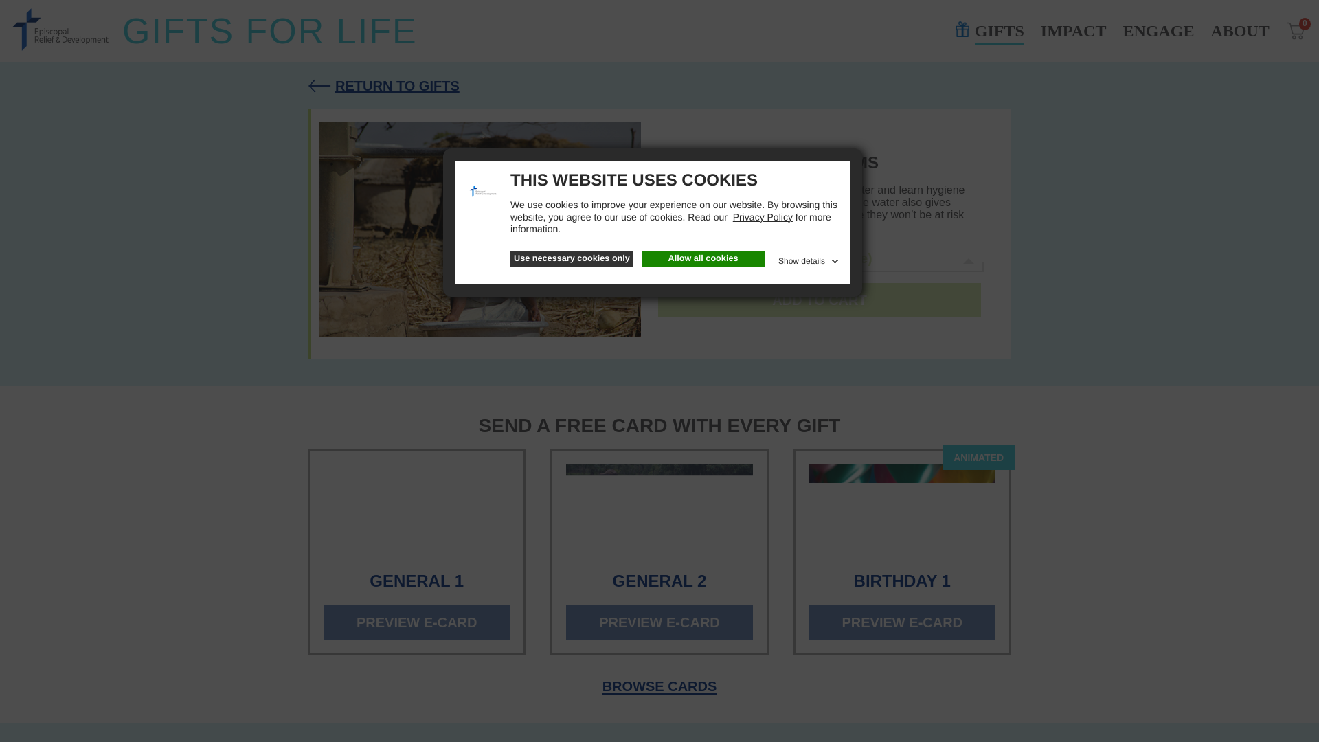 This screenshot has height=742, width=1319. What do you see at coordinates (809, 258) in the screenshot?
I see `Show details` at bounding box center [809, 258].